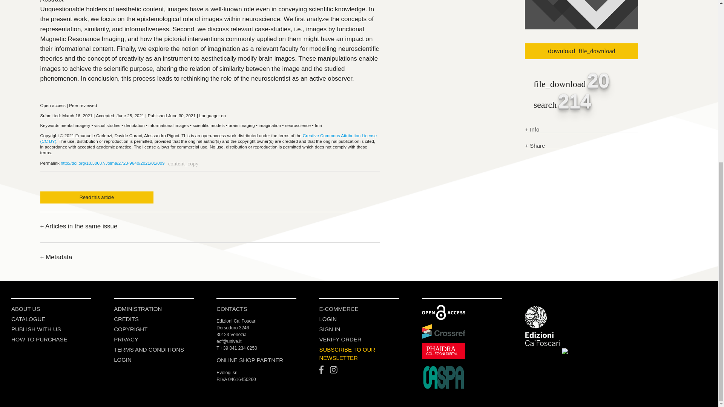 Image resolution: width=724 pixels, height=407 pixels. I want to click on mental imagery, so click(75, 125).